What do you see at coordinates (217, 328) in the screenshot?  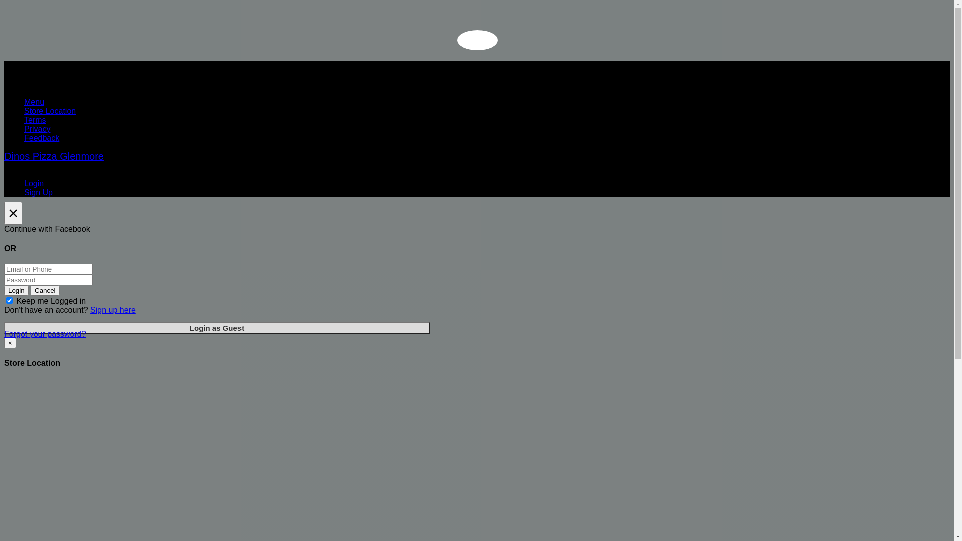 I see `Login as Guest` at bounding box center [217, 328].